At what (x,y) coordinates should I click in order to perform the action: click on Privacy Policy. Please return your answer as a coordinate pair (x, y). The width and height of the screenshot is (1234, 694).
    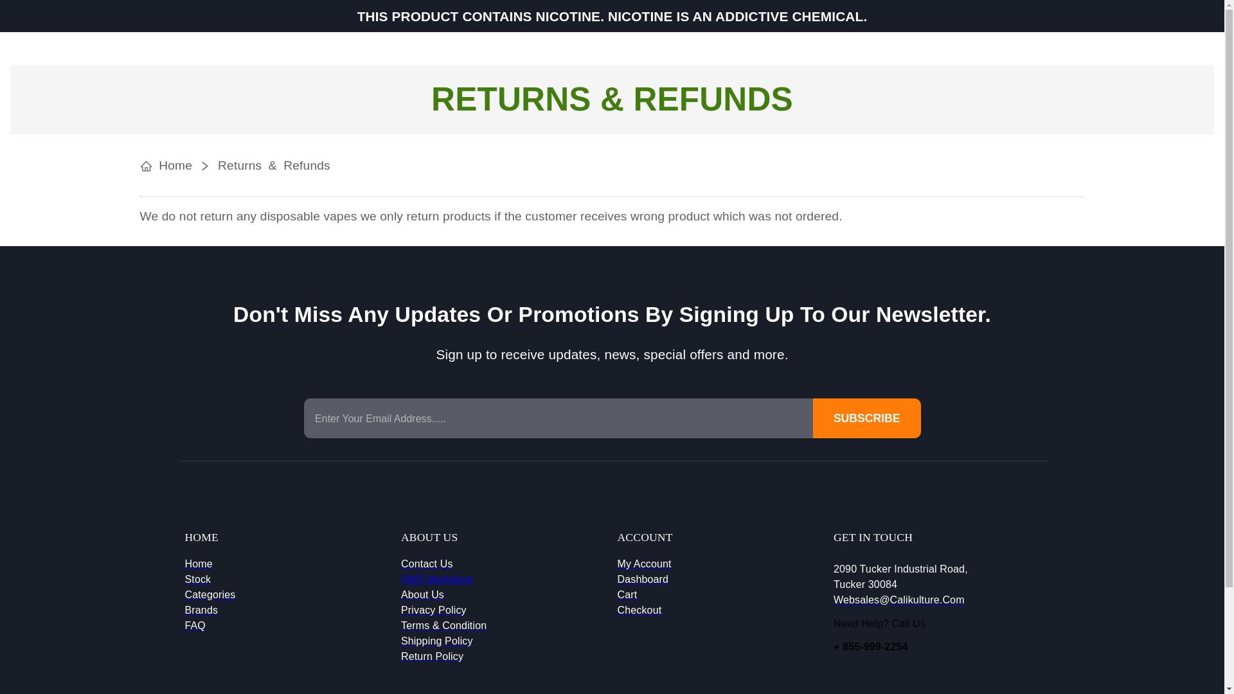
    Looking at the image, I should click on (443, 610).